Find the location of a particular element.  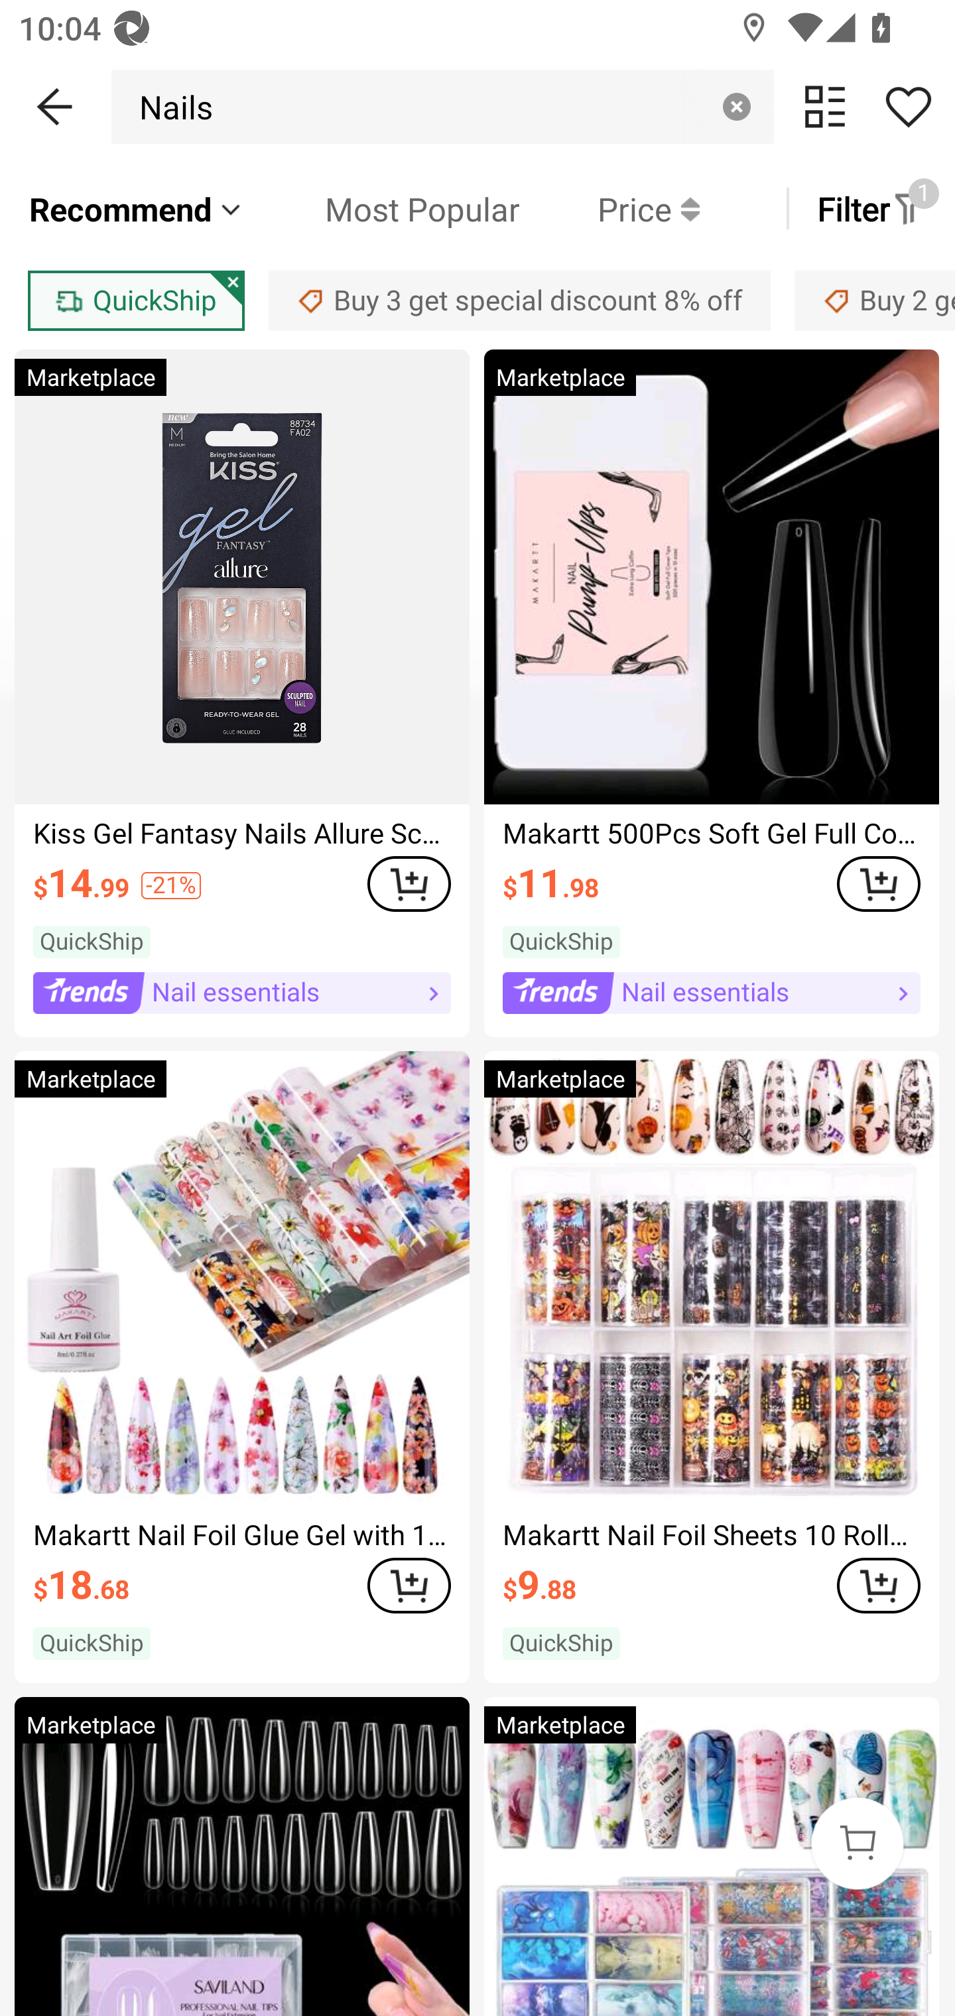

Recommend is located at coordinates (137, 208).